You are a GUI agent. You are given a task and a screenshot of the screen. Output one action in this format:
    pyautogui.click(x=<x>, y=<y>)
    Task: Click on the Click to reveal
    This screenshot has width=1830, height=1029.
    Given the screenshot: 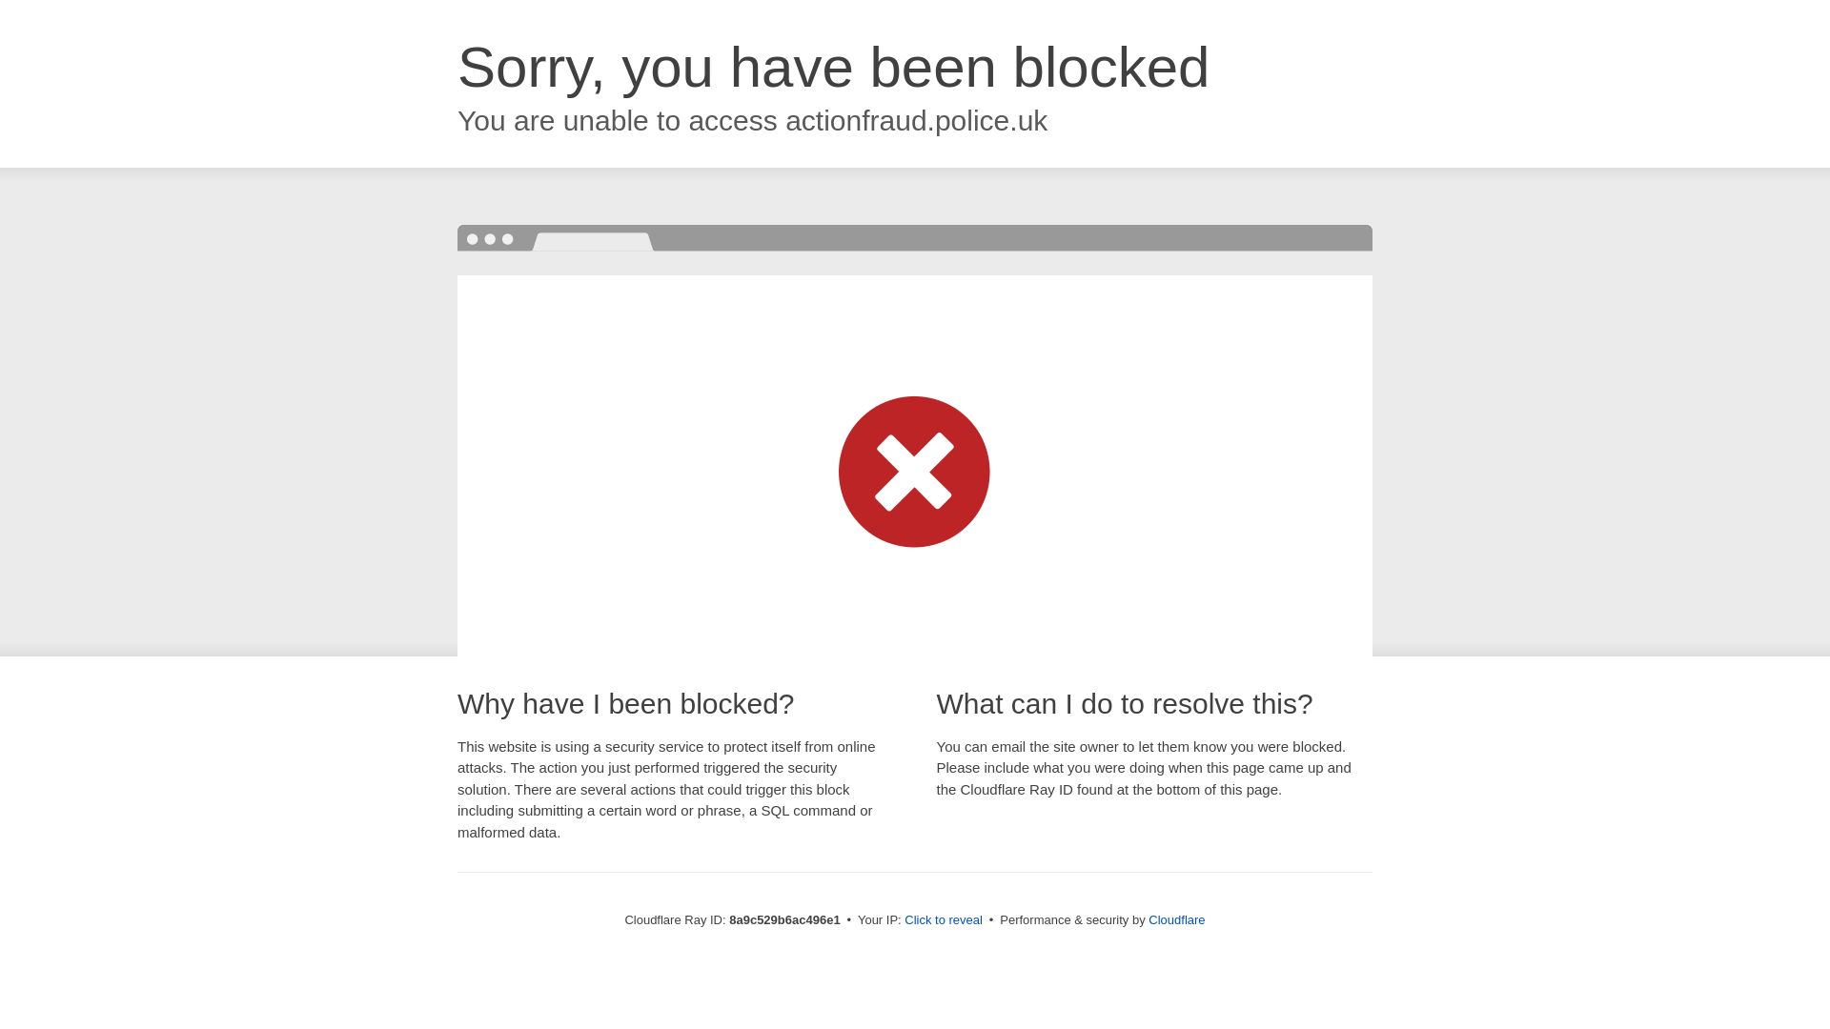 What is the action you would take?
    pyautogui.click(x=944, y=920)
    